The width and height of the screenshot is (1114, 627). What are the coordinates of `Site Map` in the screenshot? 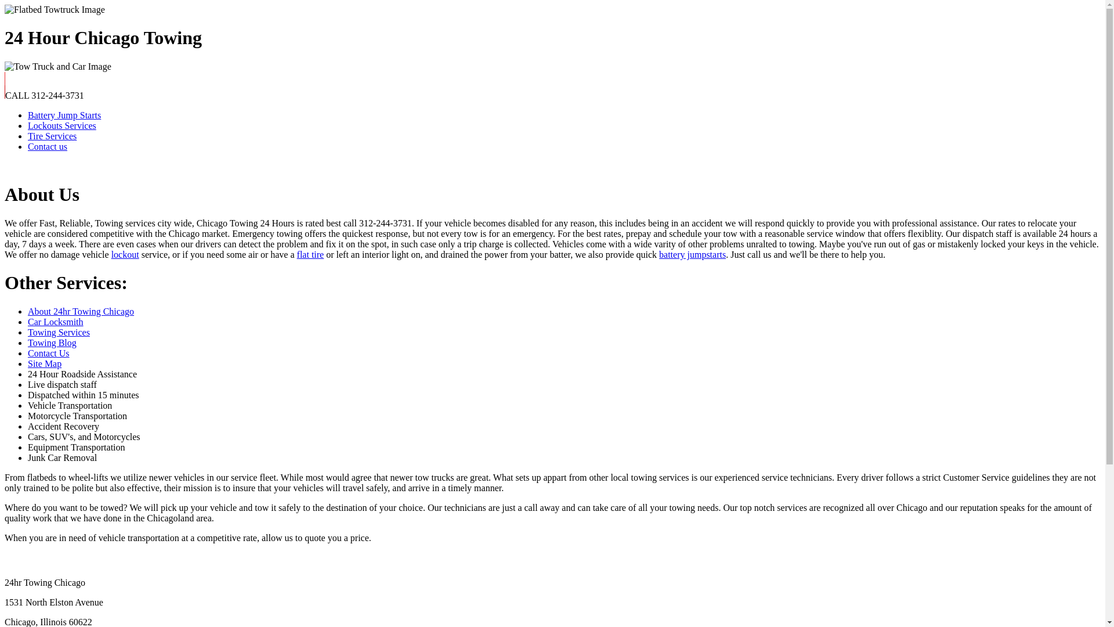 It's located at (45, 363).